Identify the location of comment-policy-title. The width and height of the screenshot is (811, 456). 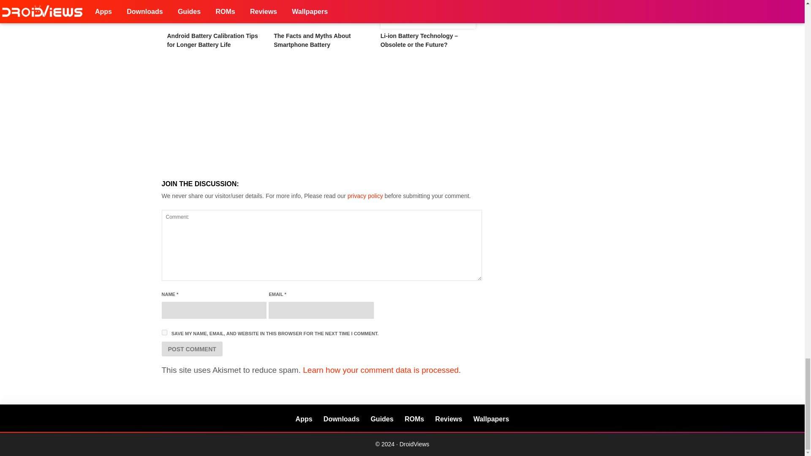
(365, 195).